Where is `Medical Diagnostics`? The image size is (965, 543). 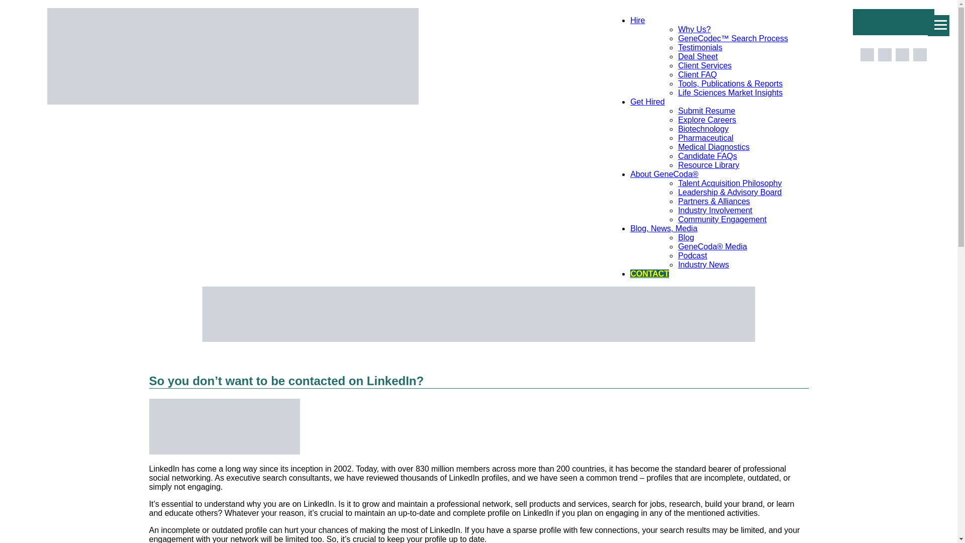 Medical Diagnostics is located at coordinates (714, 147).